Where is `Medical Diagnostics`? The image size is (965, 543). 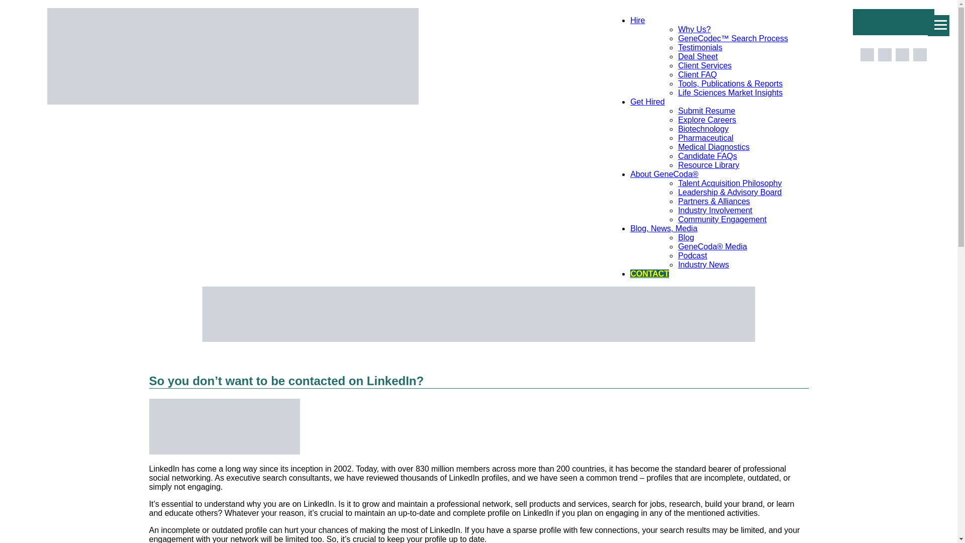 Medical Diagnostics is located at coordinates (714, 147).